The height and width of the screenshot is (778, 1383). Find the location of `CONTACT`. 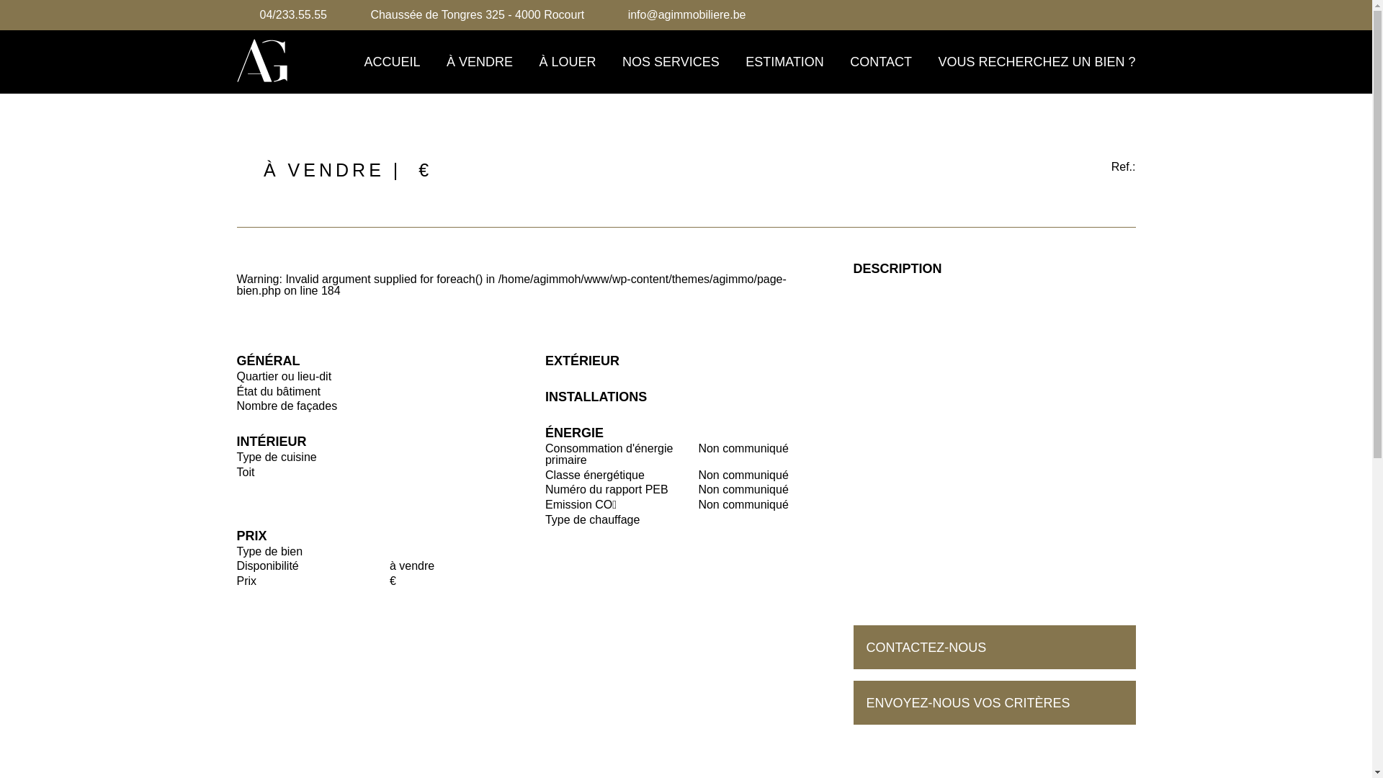

CONTACT is located at coordinates (881, 62).